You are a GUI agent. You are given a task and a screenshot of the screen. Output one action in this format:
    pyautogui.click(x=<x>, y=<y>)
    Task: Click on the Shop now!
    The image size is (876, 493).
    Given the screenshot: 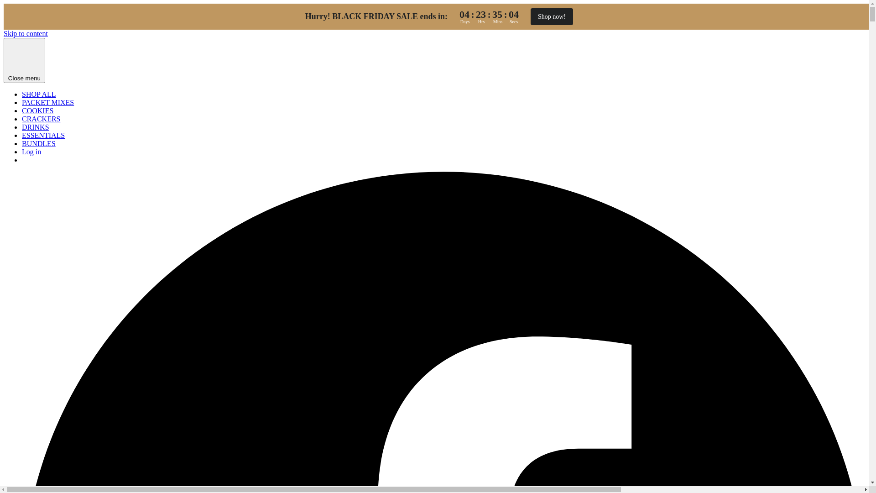 What is the action you would take?
    pyautogui.click(x=552, y=16)
    